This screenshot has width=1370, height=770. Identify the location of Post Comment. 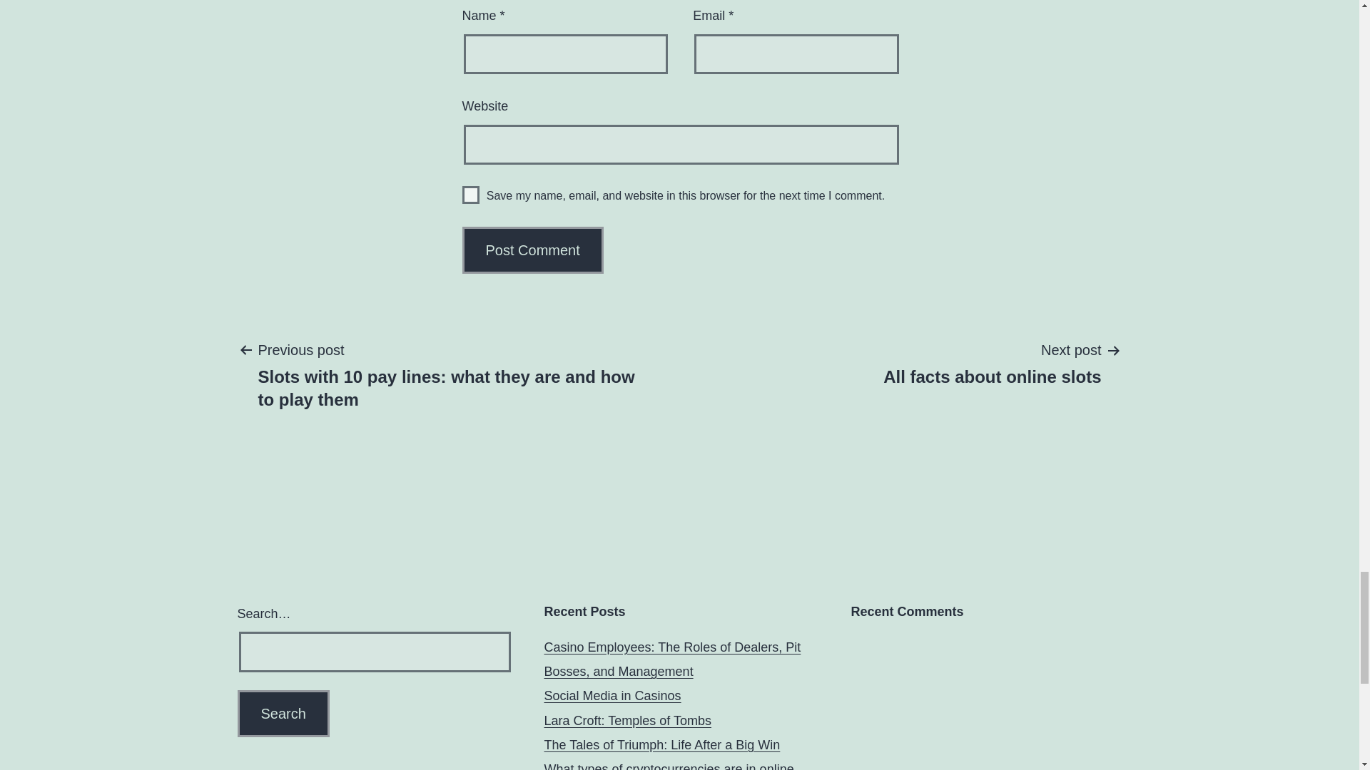
(992, 363).